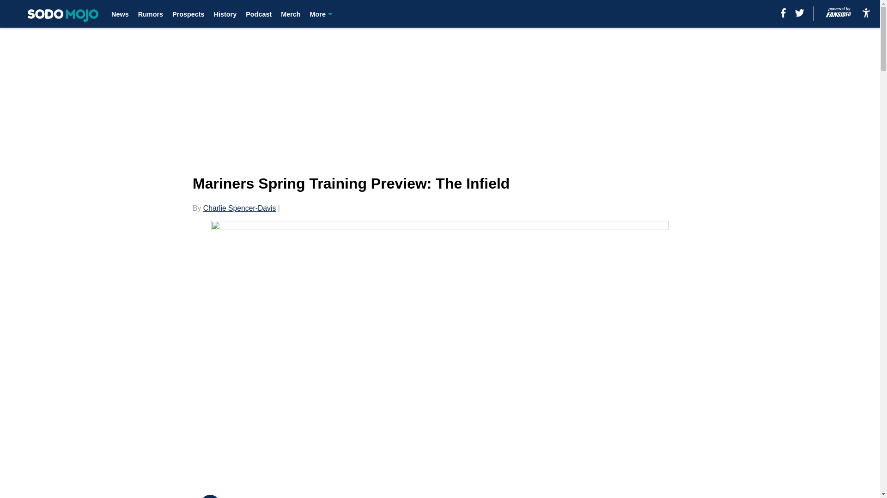 The width and height of the screenshot is (887, 498). What do you see at coordinates (258, 14) in the screenshot?
I see `Podcast` at bounding box center [258, 14].